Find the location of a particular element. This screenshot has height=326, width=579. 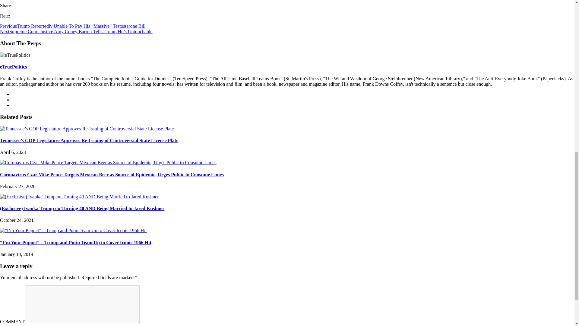

eTruePolitics is located at coordinates (13, 67).